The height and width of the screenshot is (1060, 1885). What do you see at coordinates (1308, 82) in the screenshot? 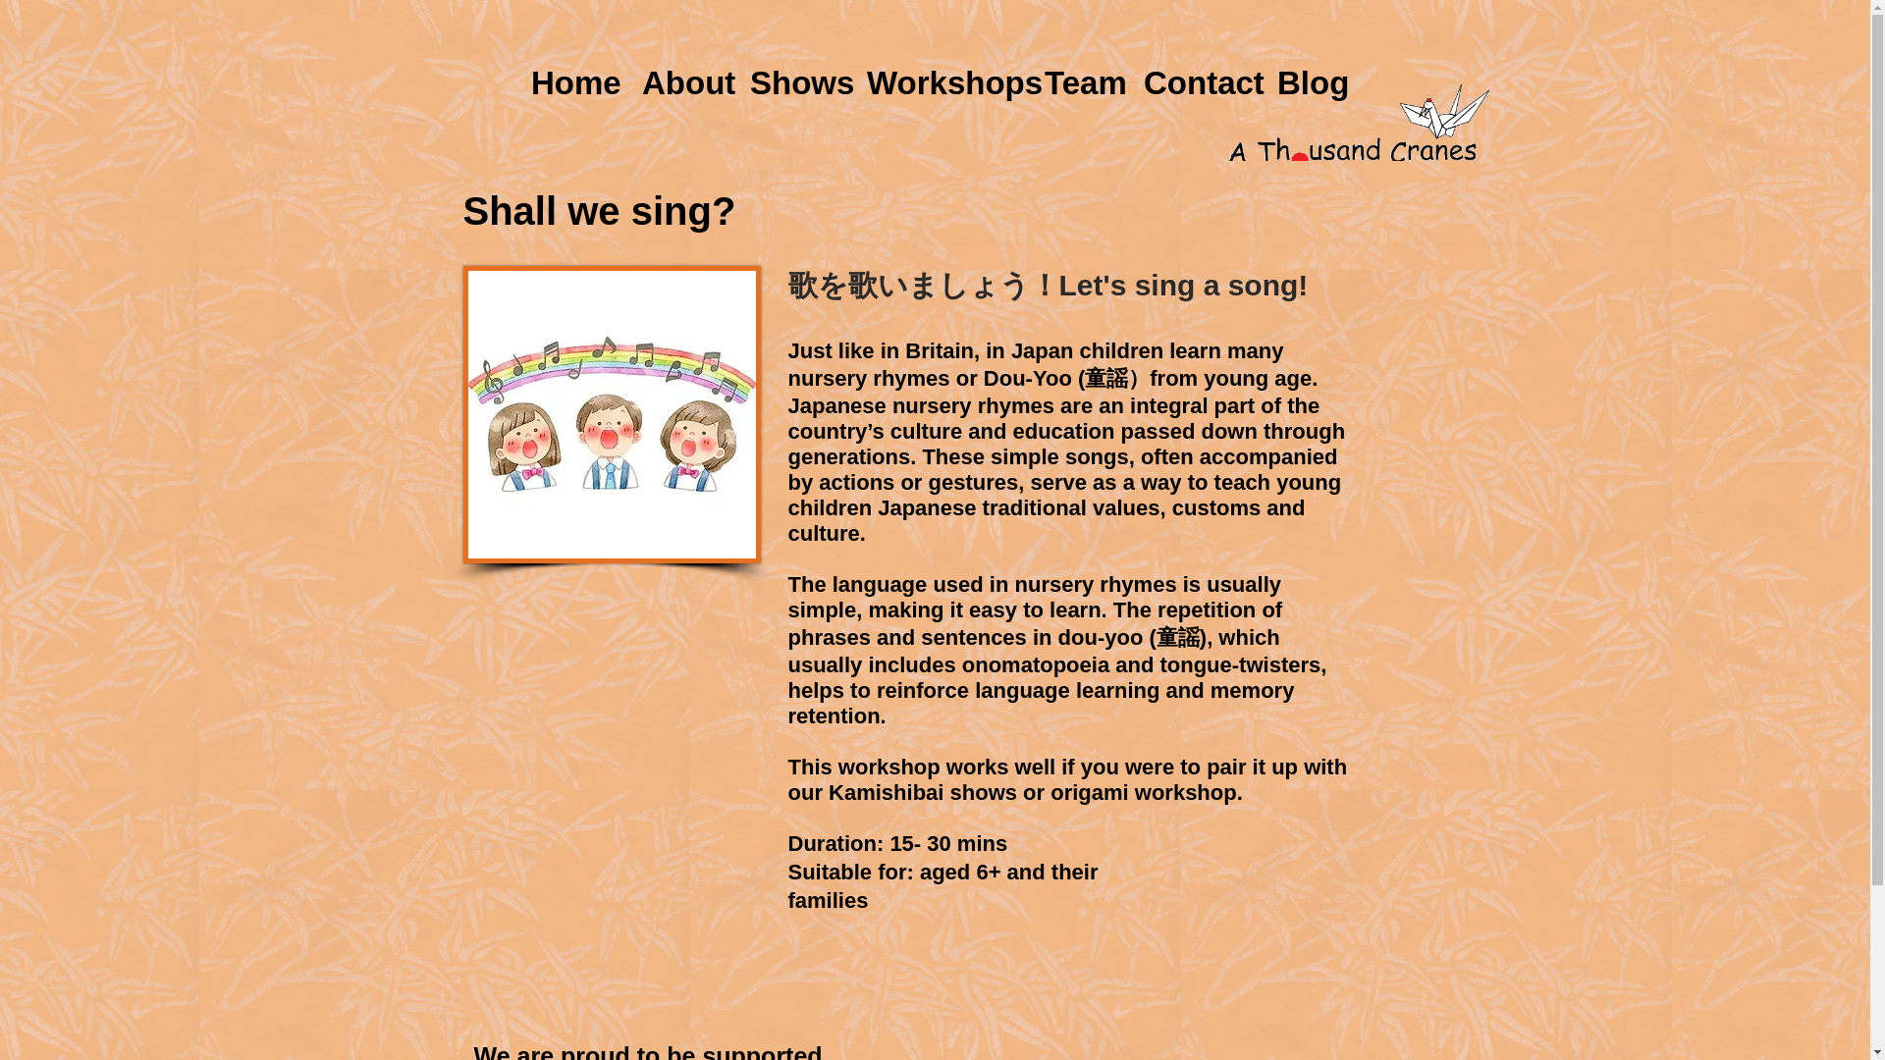
I see `Blog` at bounding box center [1308, 82].